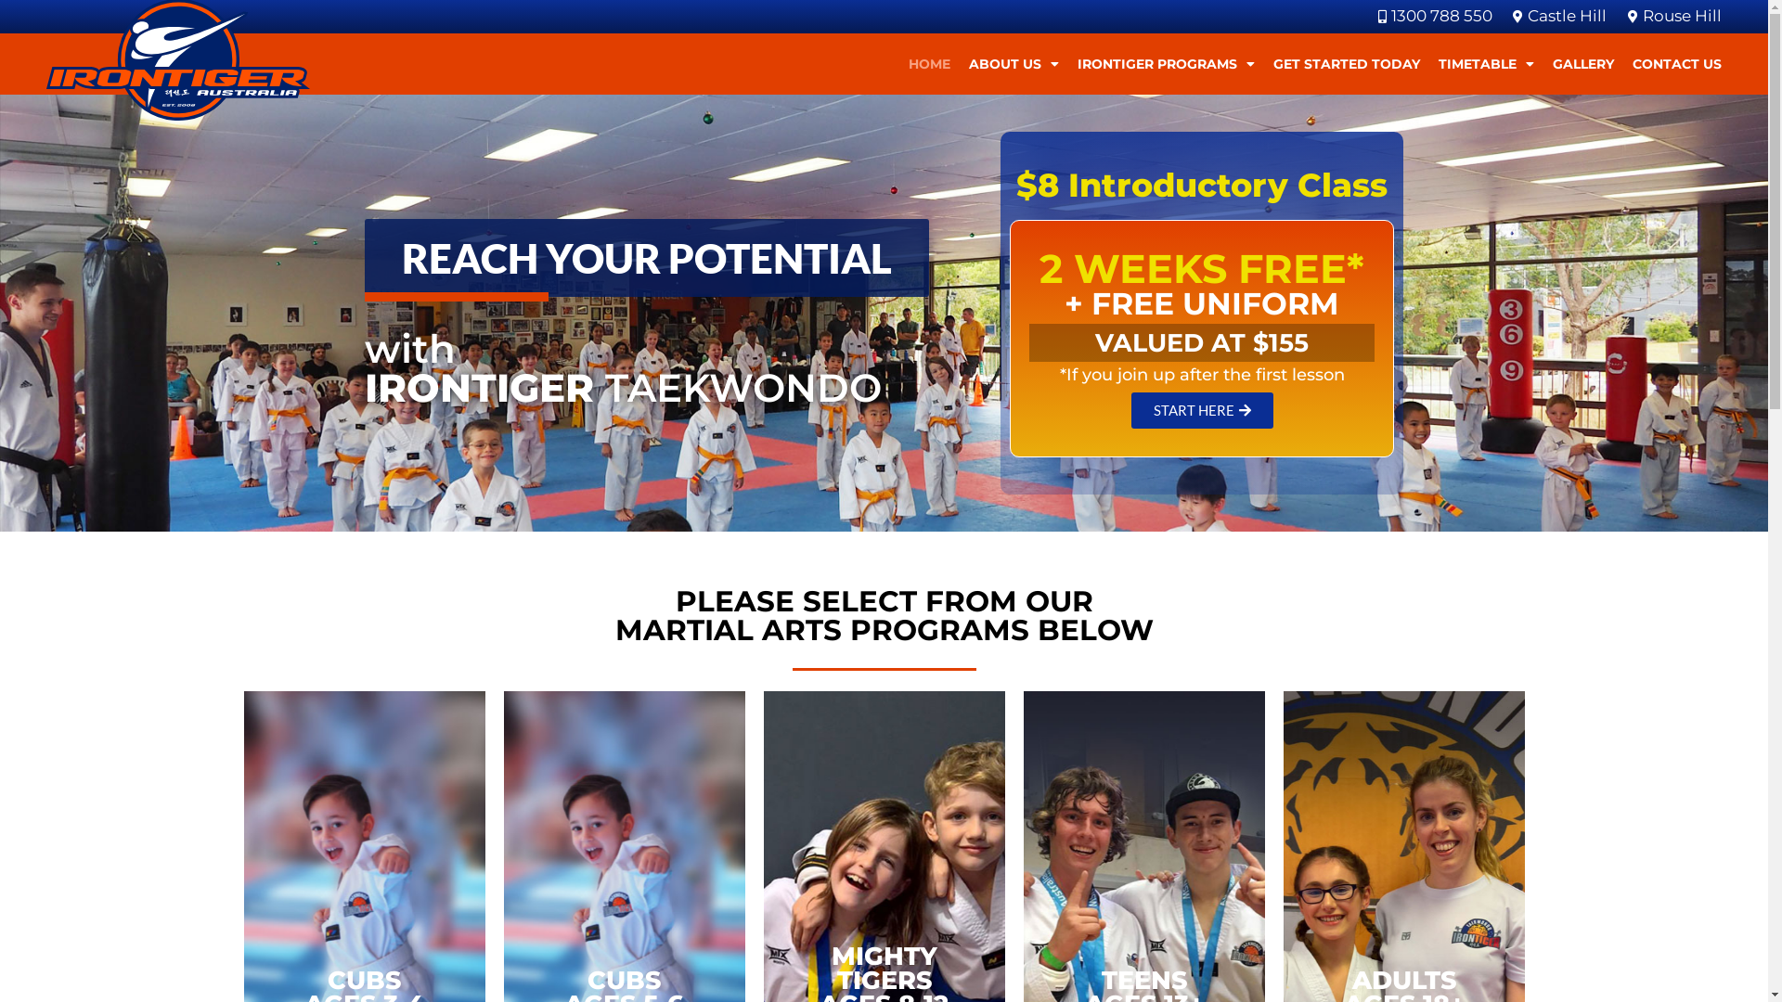  I want to click on START HERE, so click(1203, 410).